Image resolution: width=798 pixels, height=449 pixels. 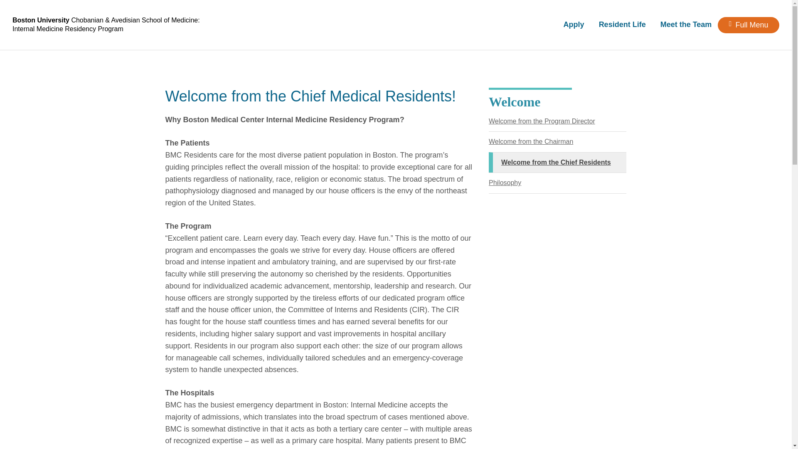 What do you see at coordinates (625, 121) in the screenshot?
I see `Internship` at bounding box center [625, 121].